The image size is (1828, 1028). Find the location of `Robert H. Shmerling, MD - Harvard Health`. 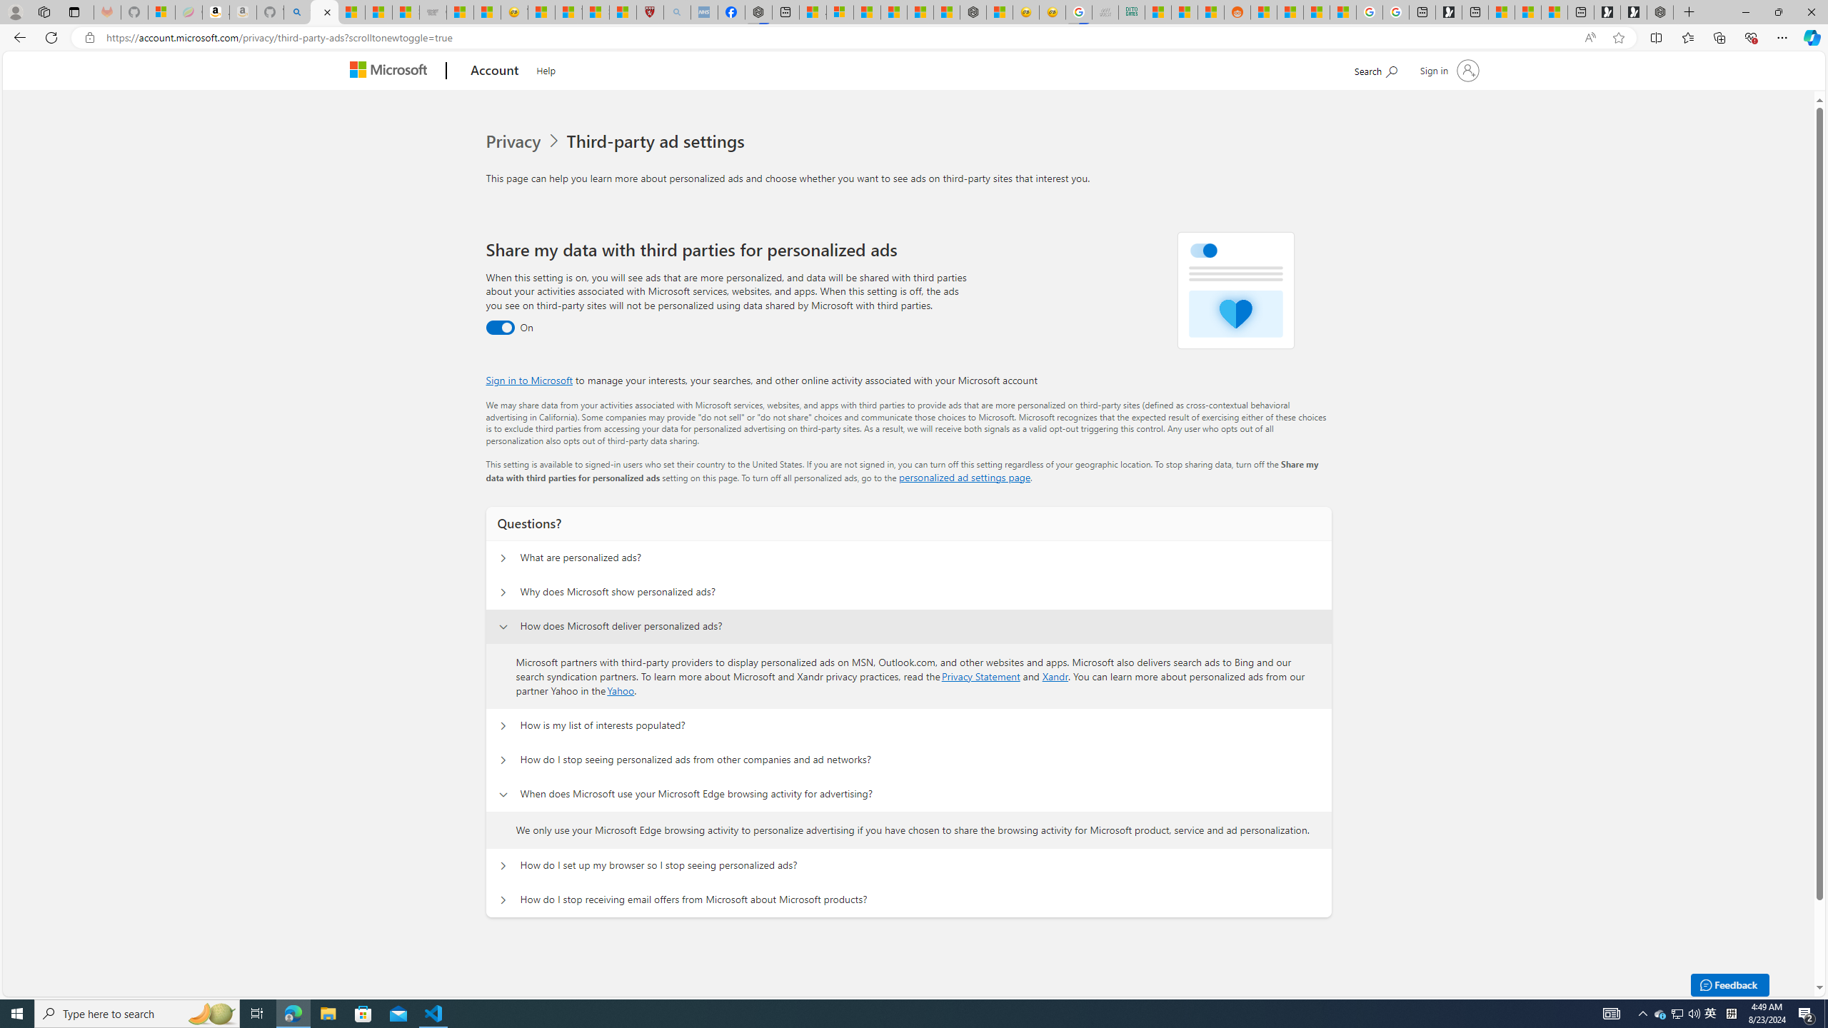

Robert H. Shmerling, MD - Harvard Health is located at coordinates (650, 12).